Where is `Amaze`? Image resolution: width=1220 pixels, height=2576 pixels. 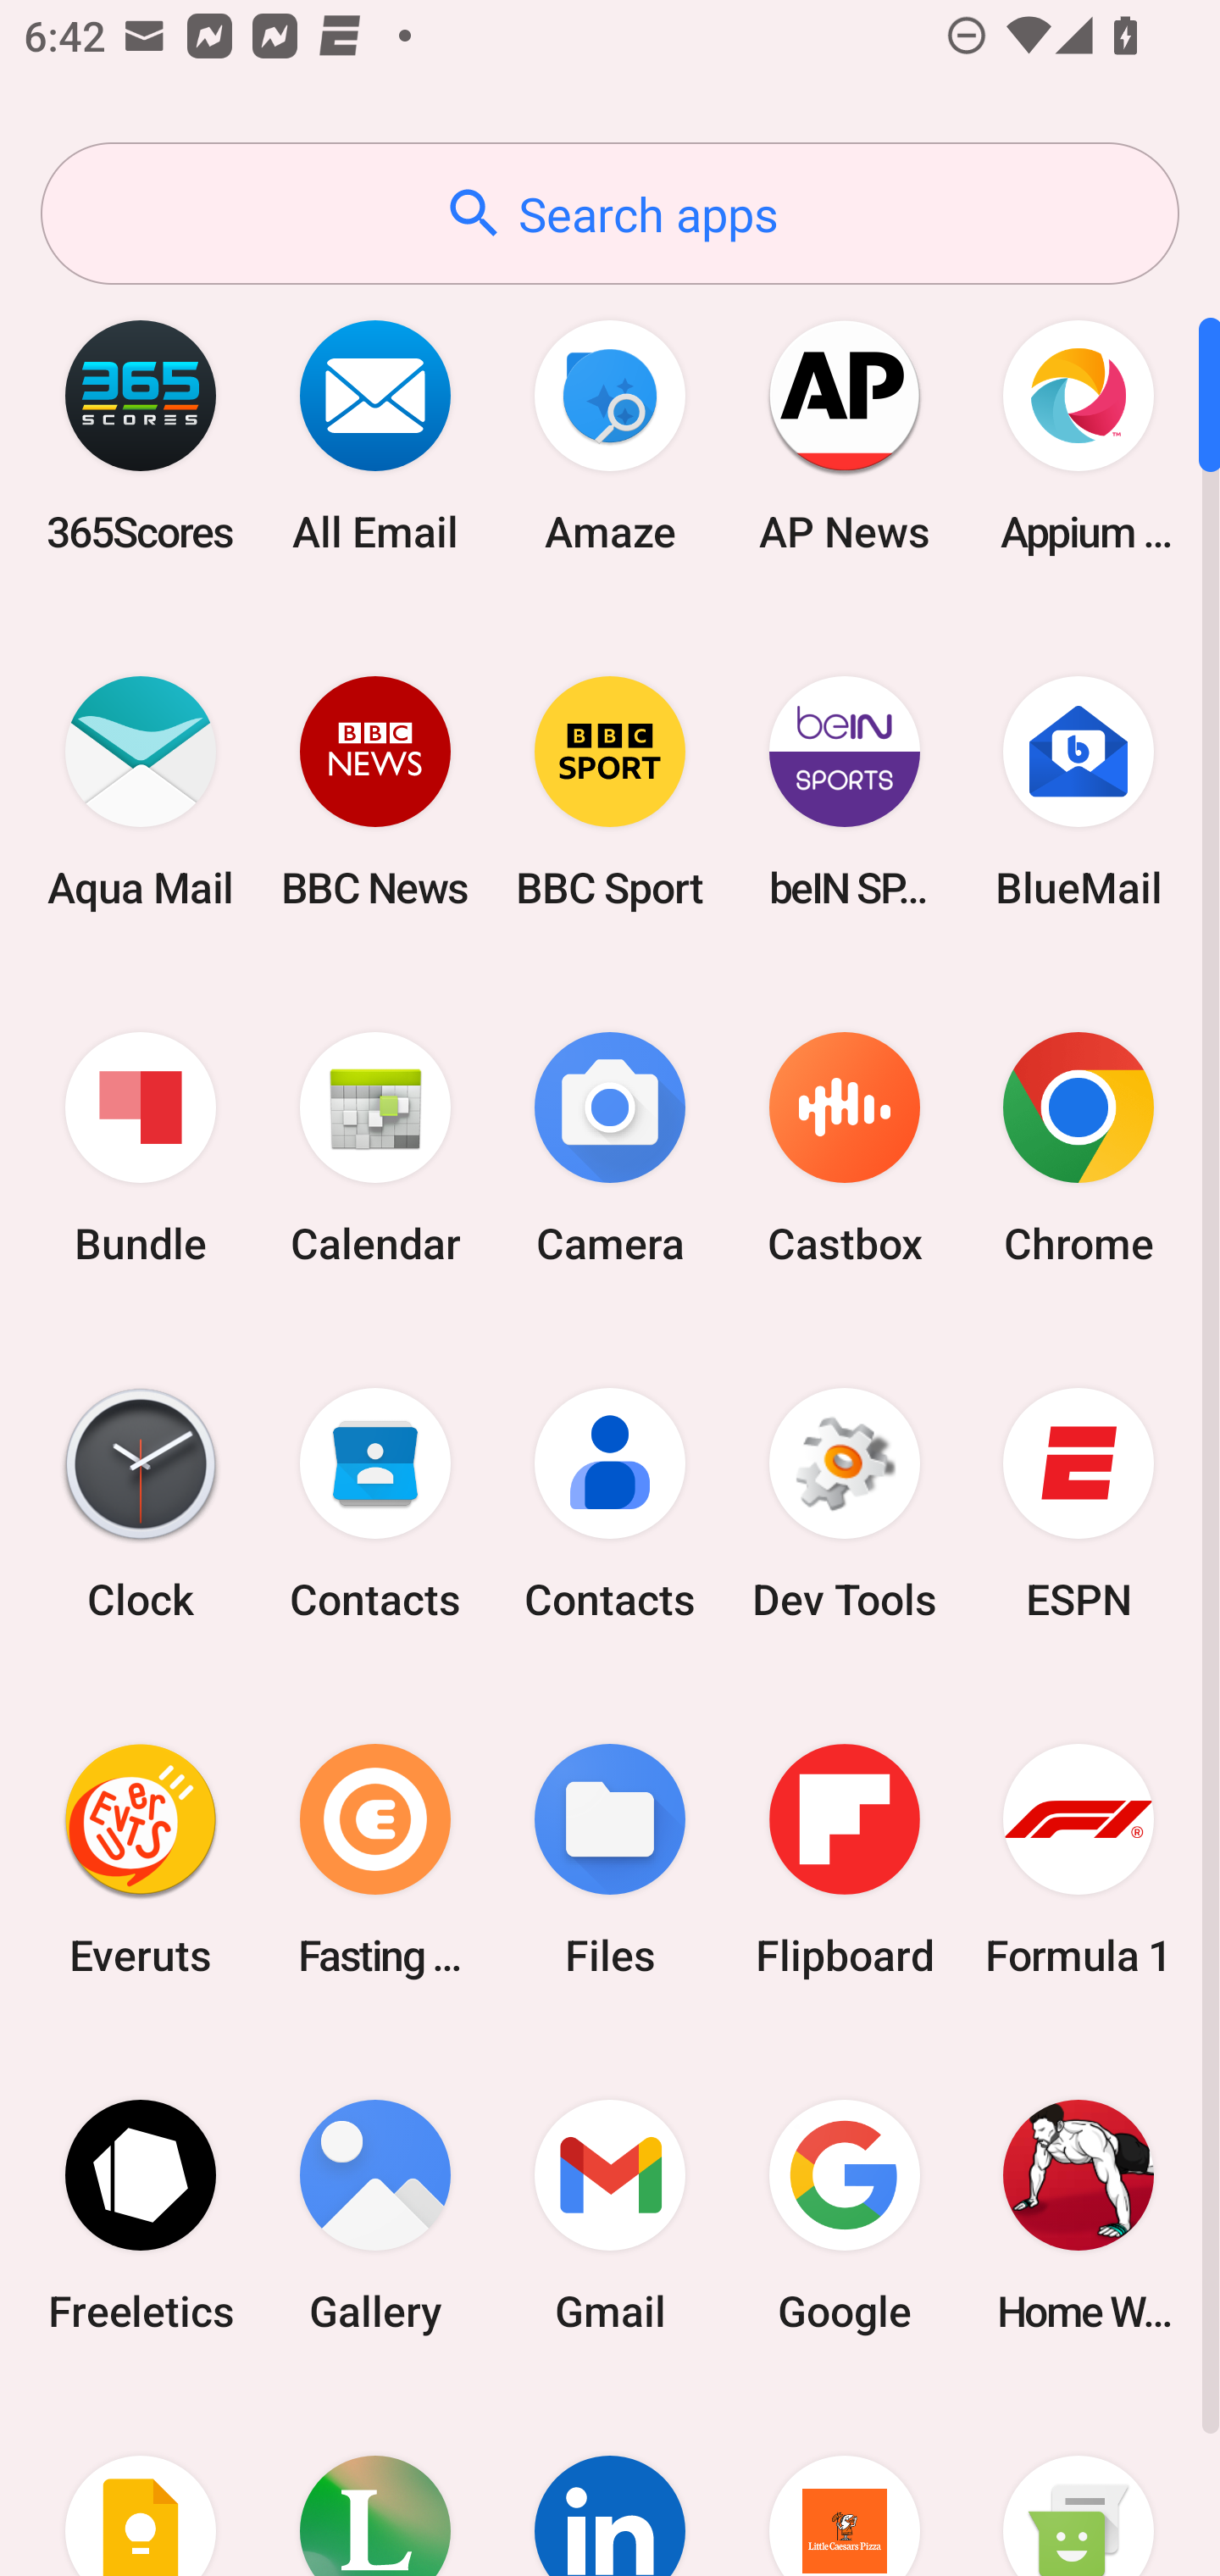 Amaze is located at coordinates (610, 436).